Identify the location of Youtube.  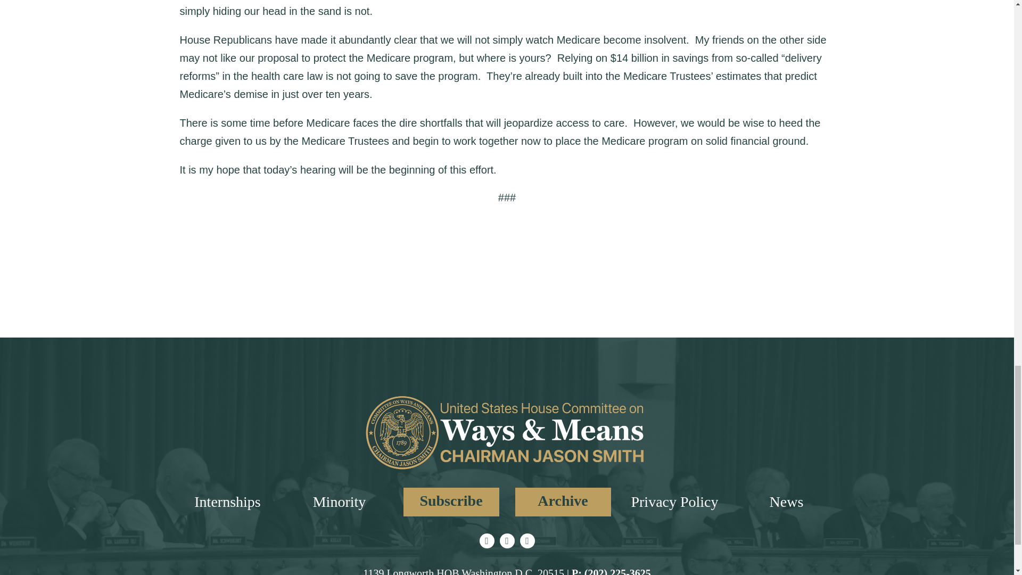
(527, 541).